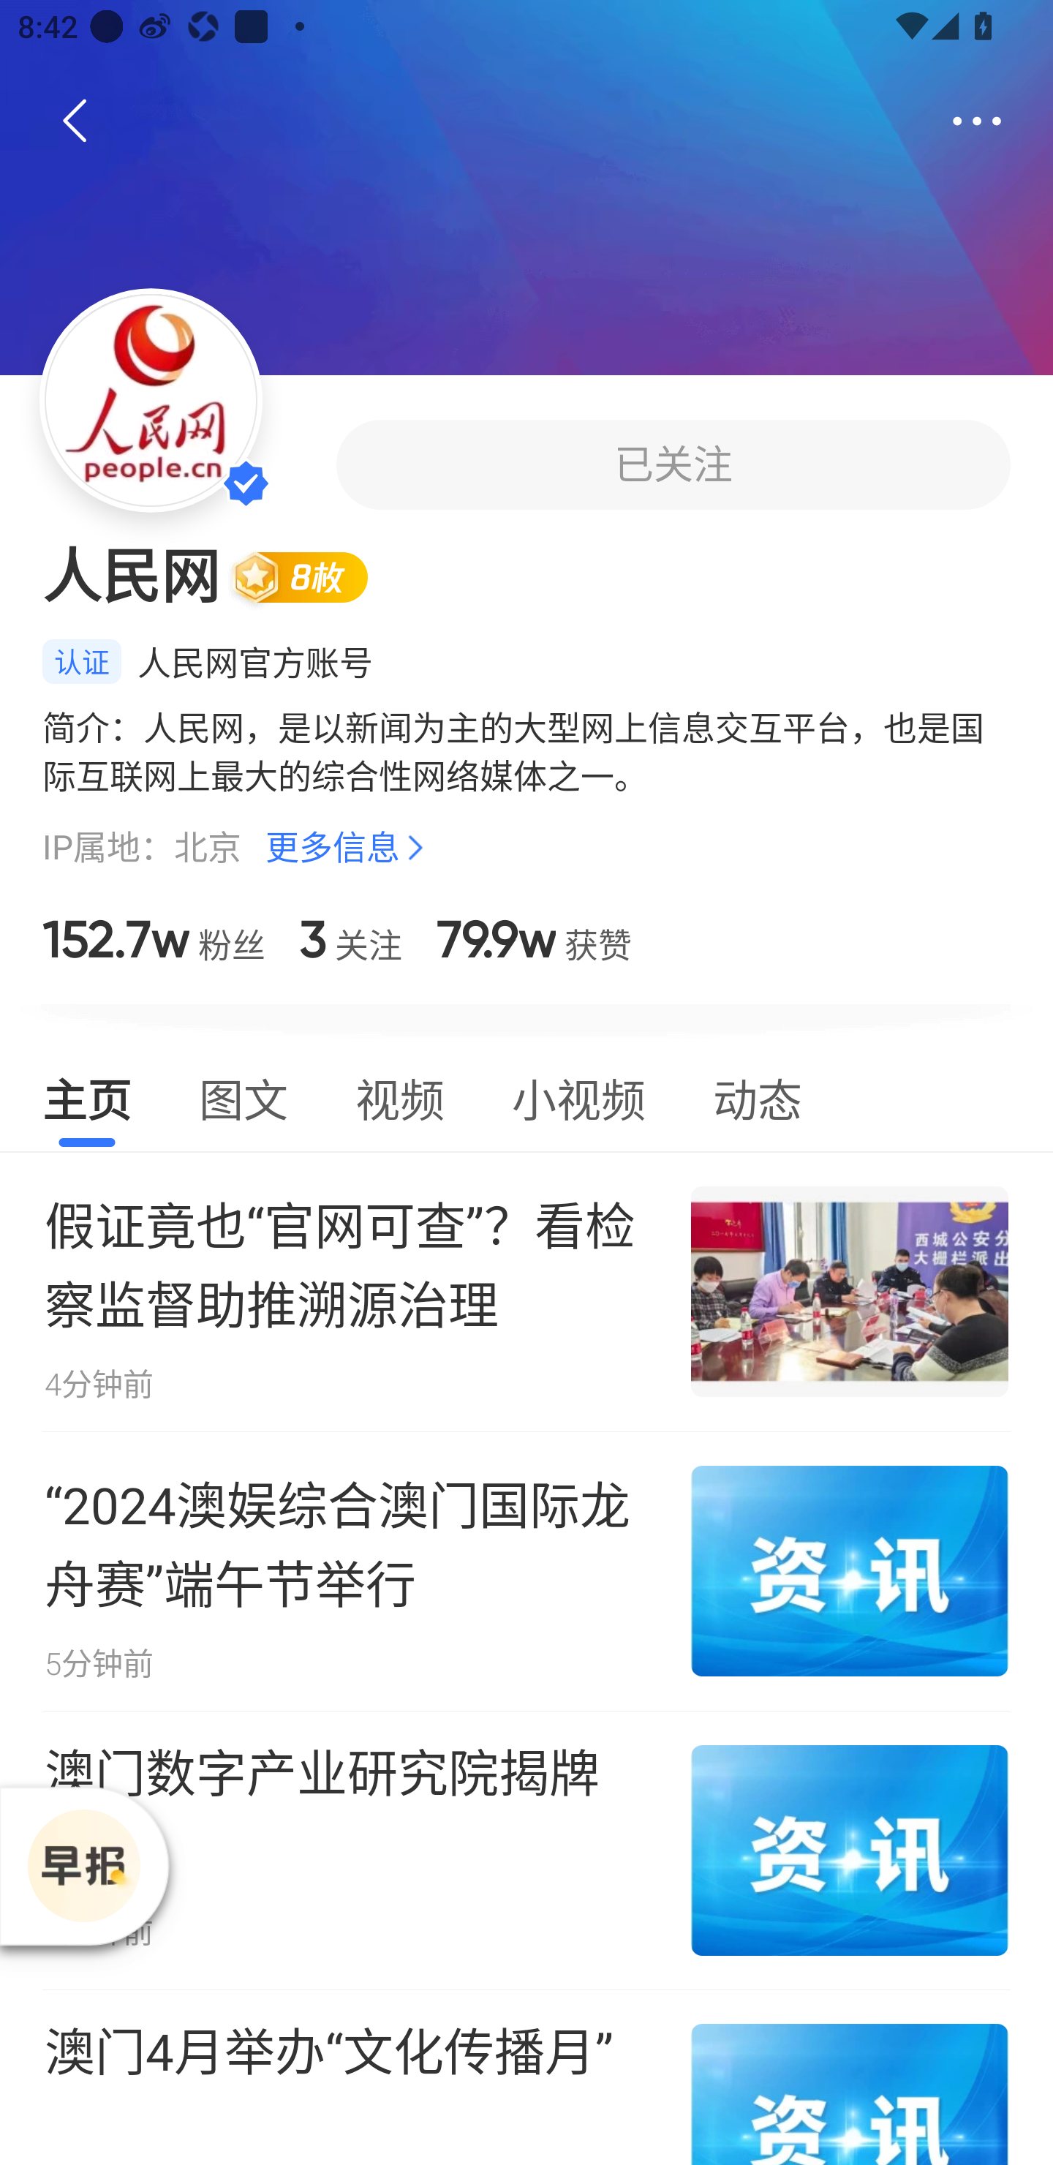 The image size is (1053, 2165). Describe the element at coordinates (977, 121) in the screenshot. I see ` 更多` at that location.